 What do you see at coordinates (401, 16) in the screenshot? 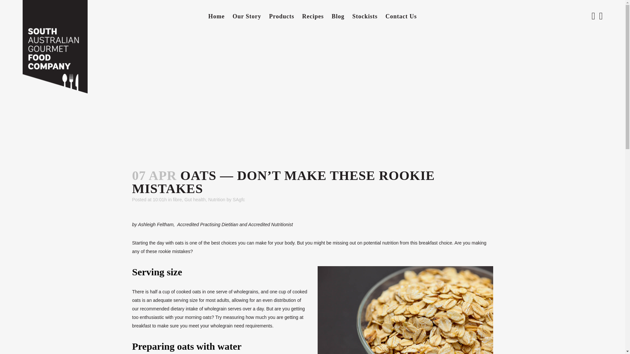
I see `Contact Us` at bounding box center [401, 16].